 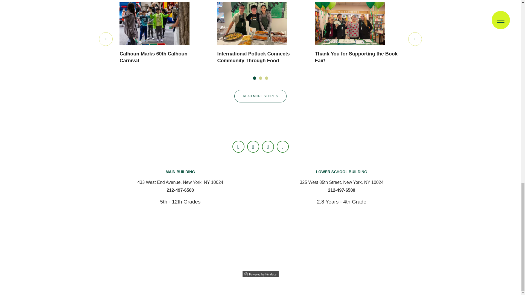 I want to click on Thank You for Supporting the Book Fair!, so click(x=349, y=23).